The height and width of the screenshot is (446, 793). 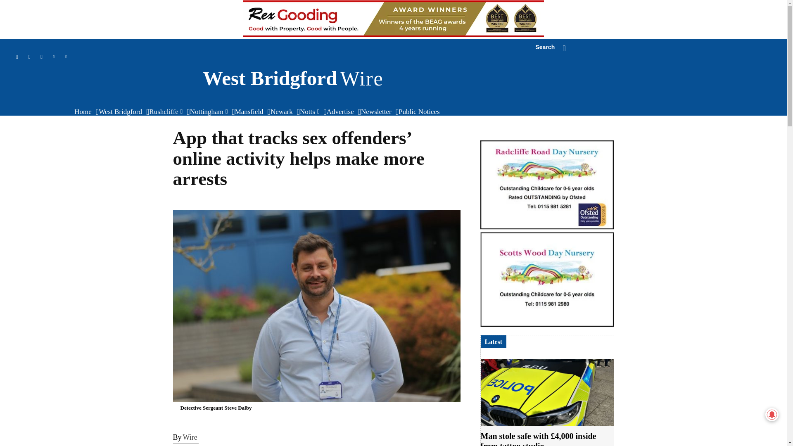 What do you see at coordinates (17, 57) in the screenshot?
I see `Tiktok` at bounding box center [17, 57].